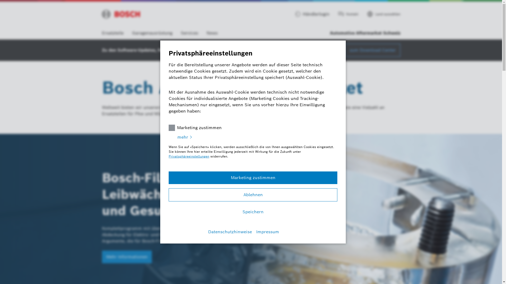 This screenshot has width=506, height=284. What do you see at coordinates (210, 33) in the screenshot?
I see `News` at bounding box center [210, 33].